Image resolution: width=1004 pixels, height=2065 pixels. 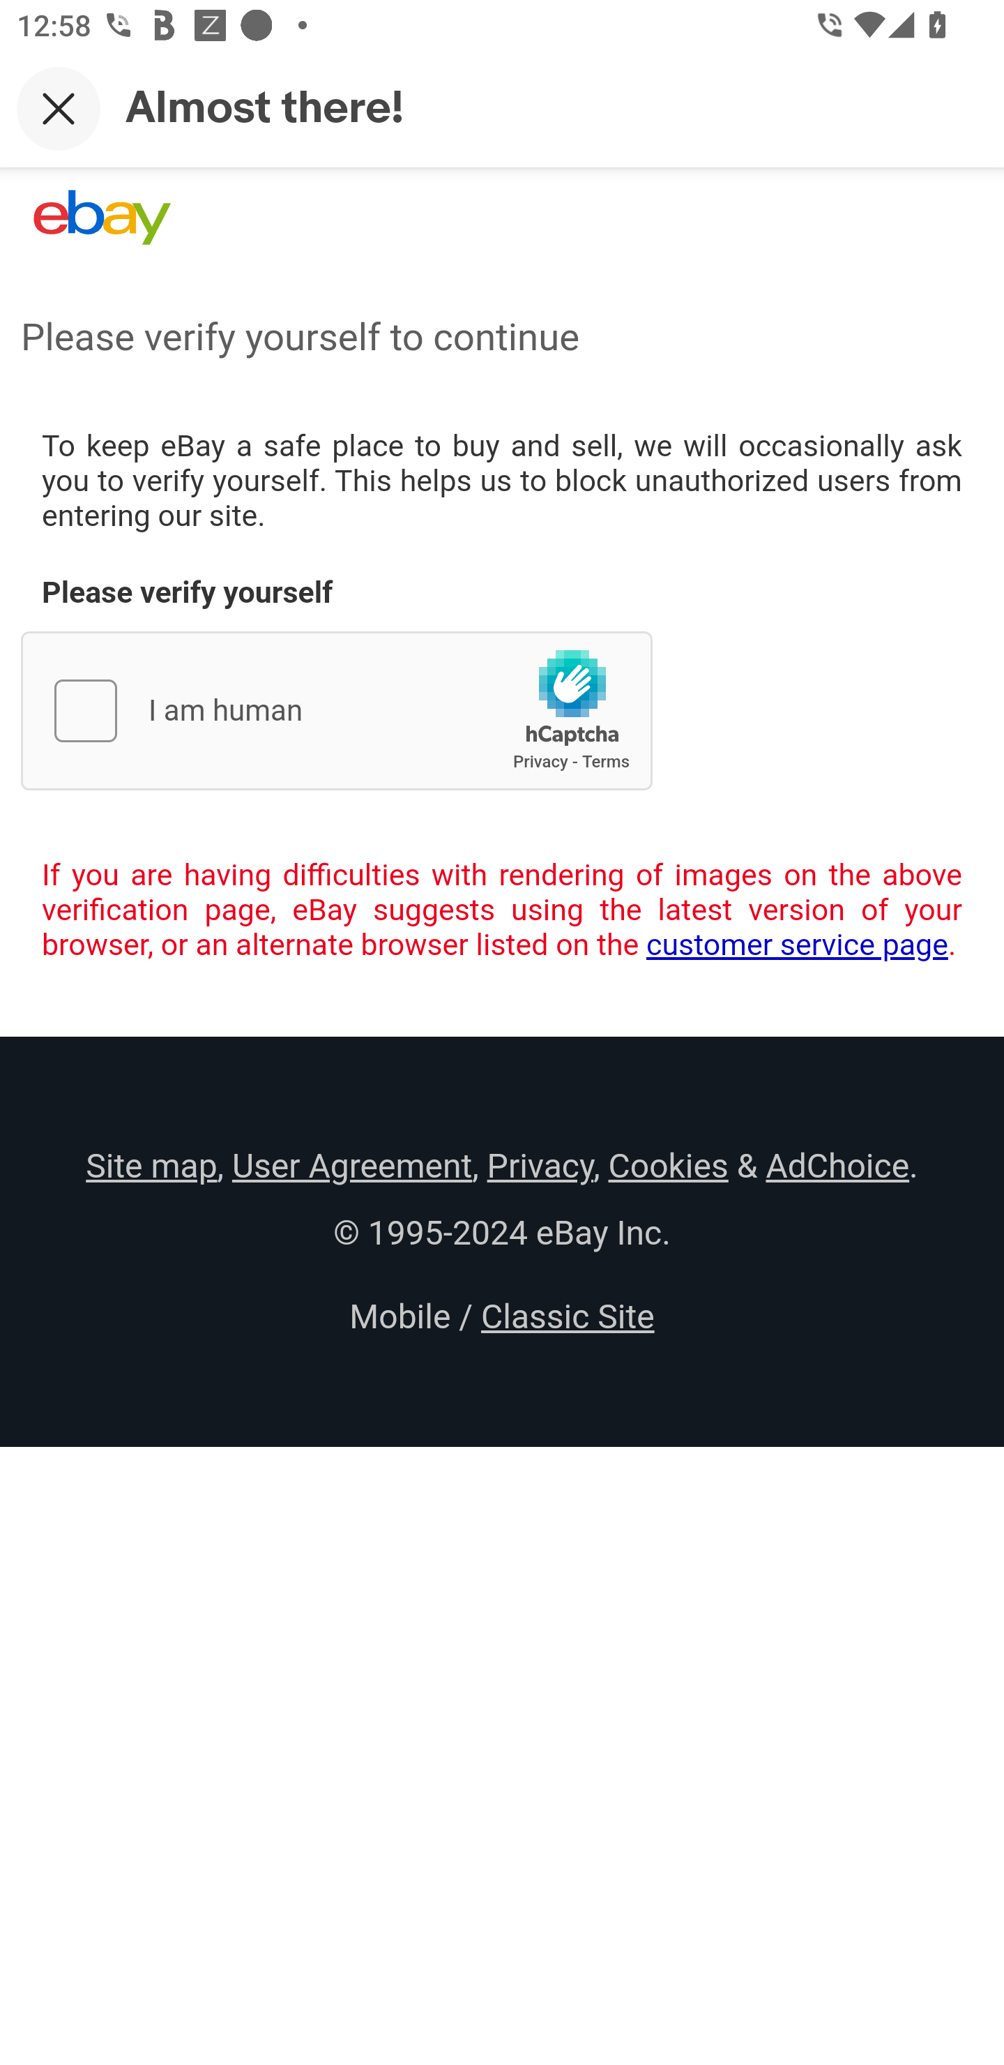 What do you see at coordinates (540, 1165) in the screenshot?
I see `Privacy` at bounding box center [540, 1165].